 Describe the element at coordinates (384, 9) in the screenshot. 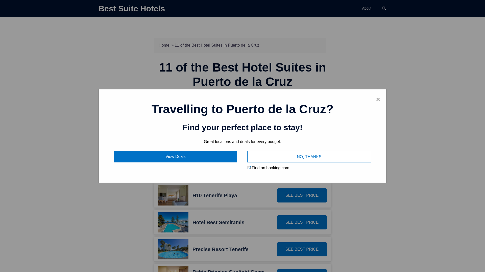

I see `Search` at that location.